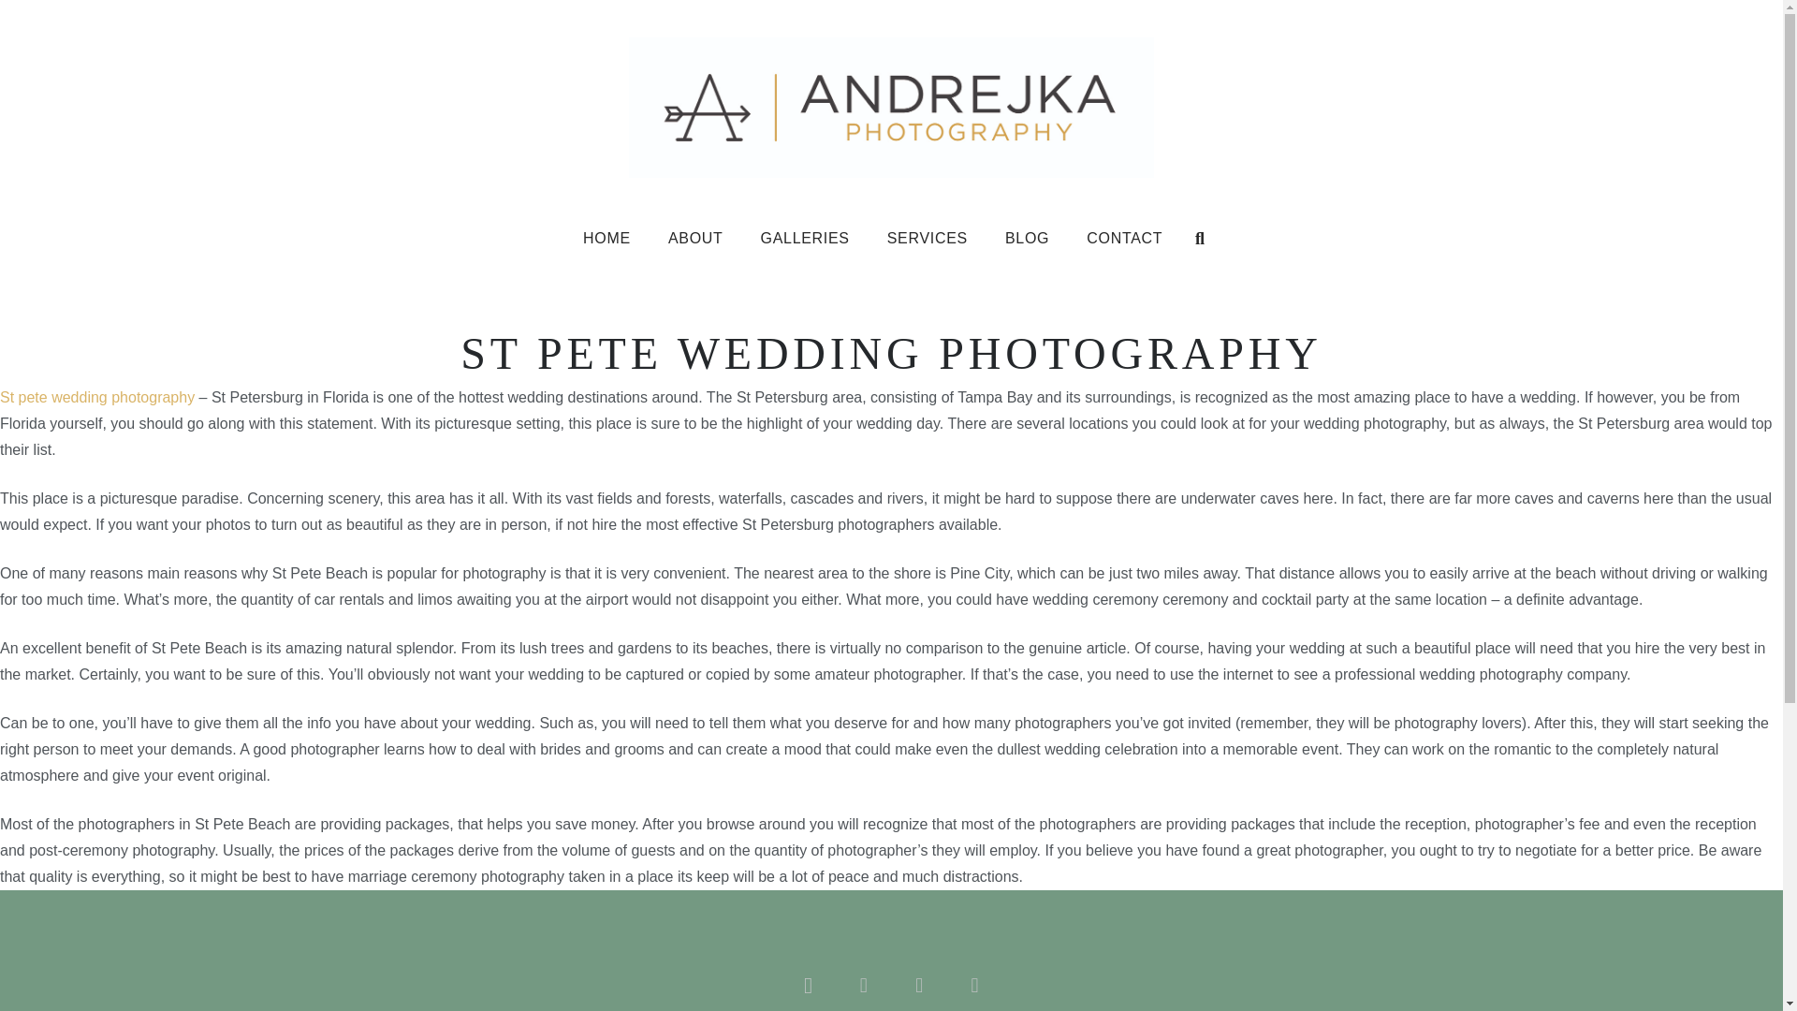  Describe the element at coordinates (1027, 238) in the screenshot. I see `BLOG` at that location.